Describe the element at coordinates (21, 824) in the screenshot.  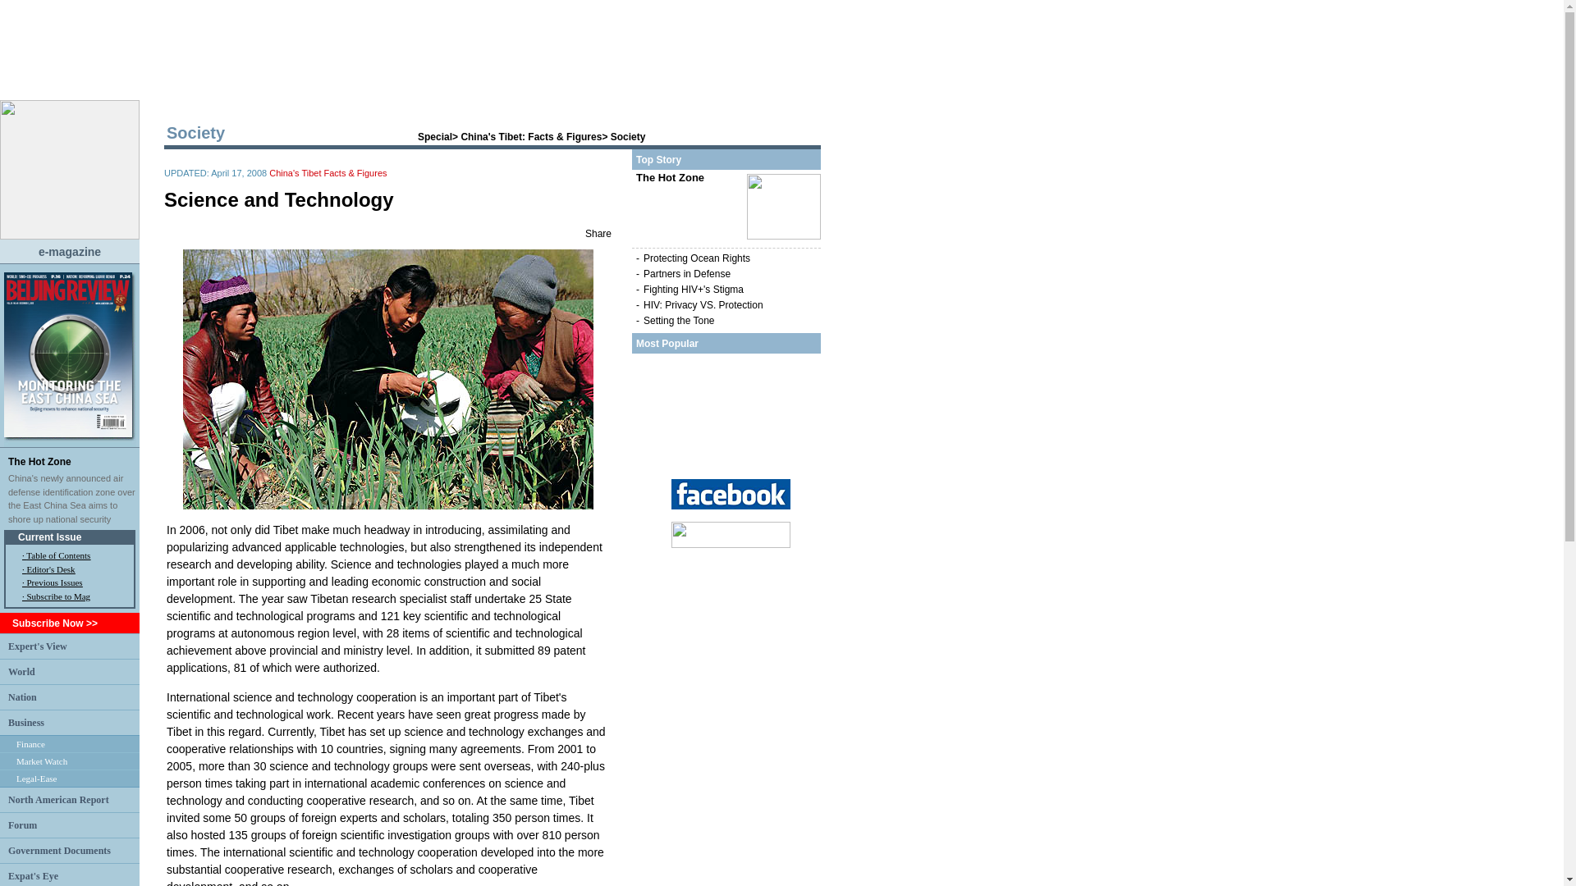
I see `Forum` at that location.